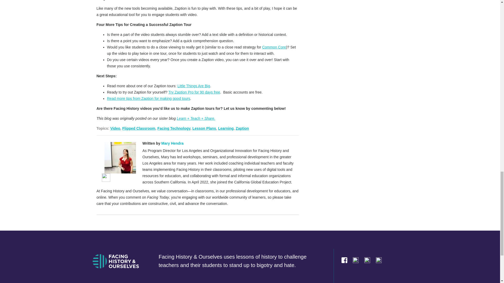  What do you see at coordinates (174, 128) in the screenshot?
I see `Facing Technology` at bounding box center [174, 128].